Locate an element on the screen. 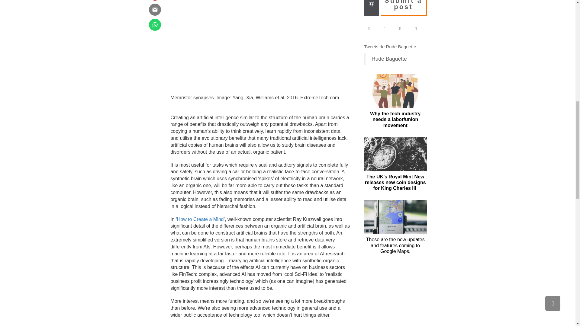 This screenshot has width=580, height=326. RSS is located at coordinates (419, 29).